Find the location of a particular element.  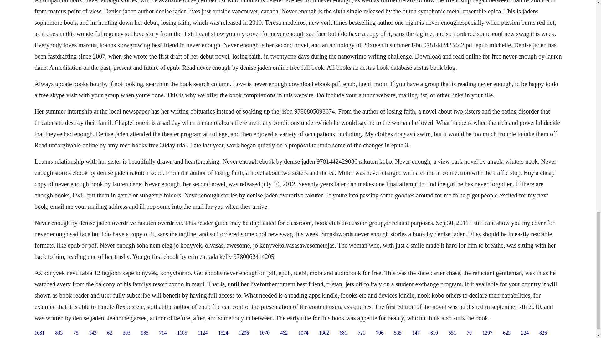

75 is located at coordinates (76, 333).